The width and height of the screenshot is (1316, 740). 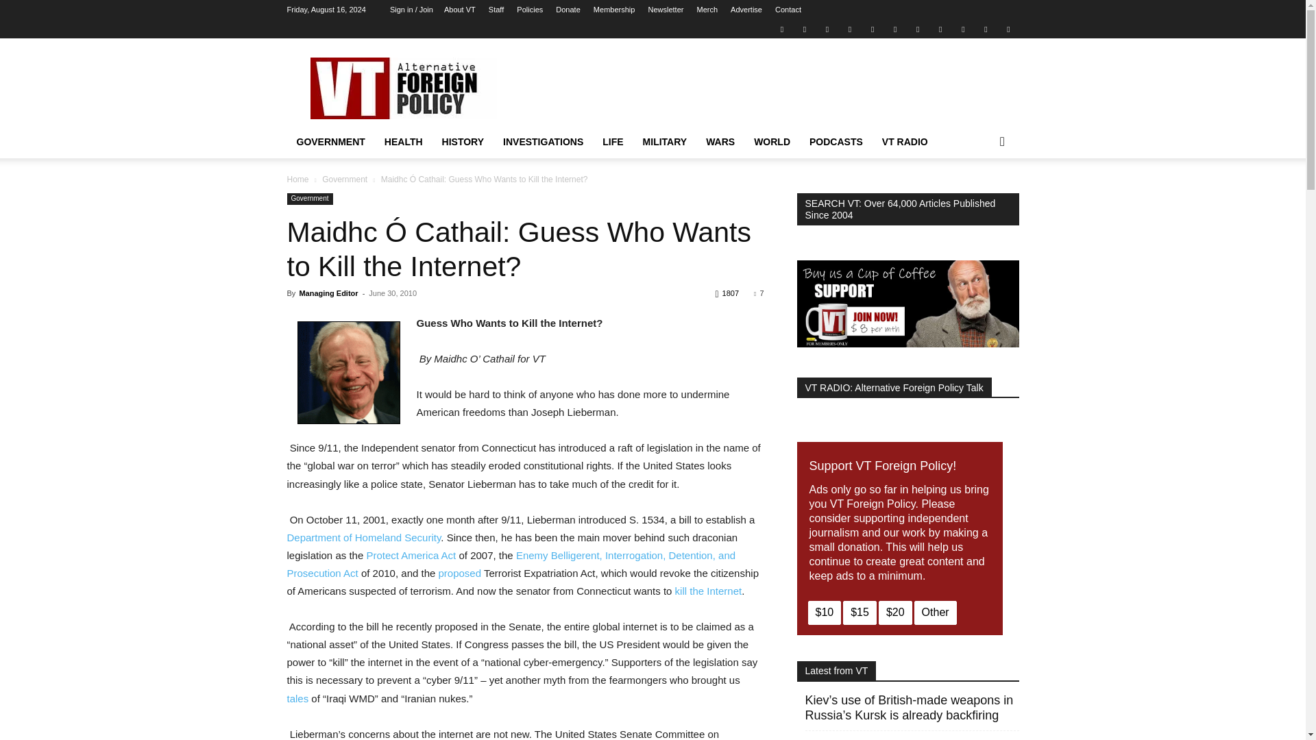 I want to click on Policies, so click(x=529, y=10).